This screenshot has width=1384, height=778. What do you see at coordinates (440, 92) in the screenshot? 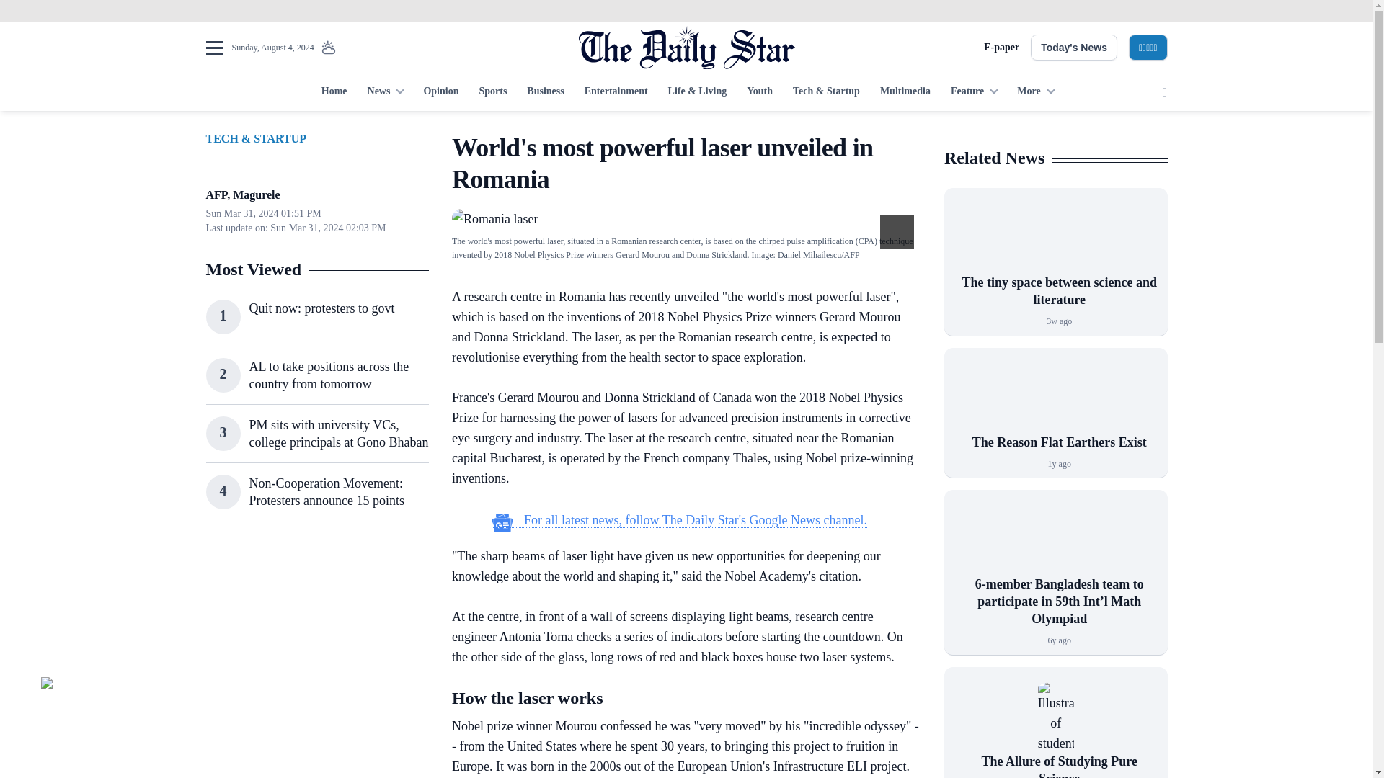
I see `Opinion` at bounding box center [440, 92].